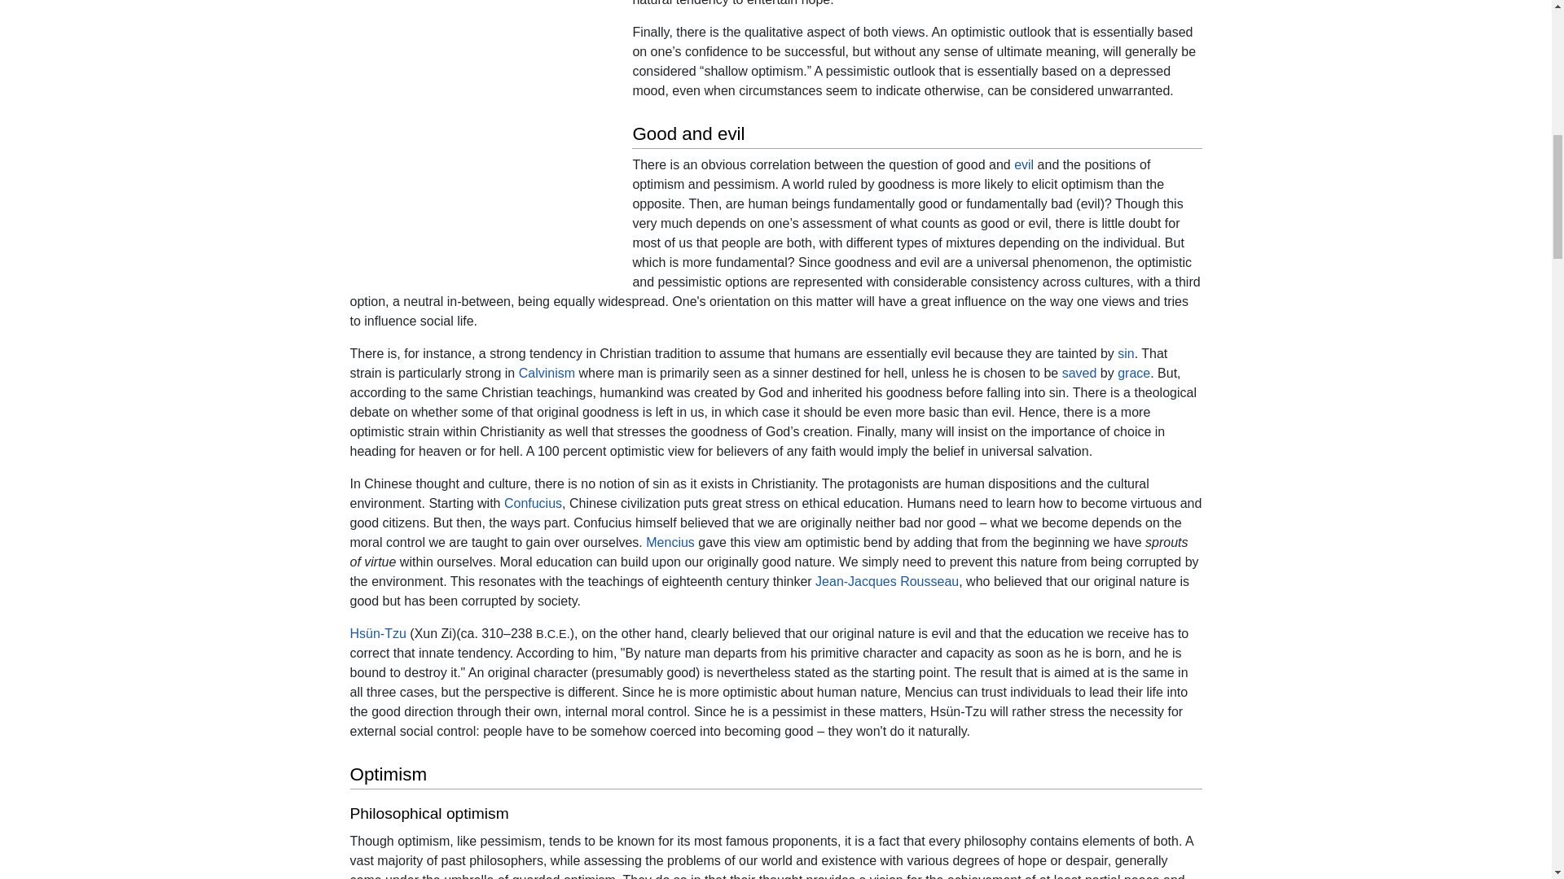  I want to click on Salvation, so click(1079, 373).